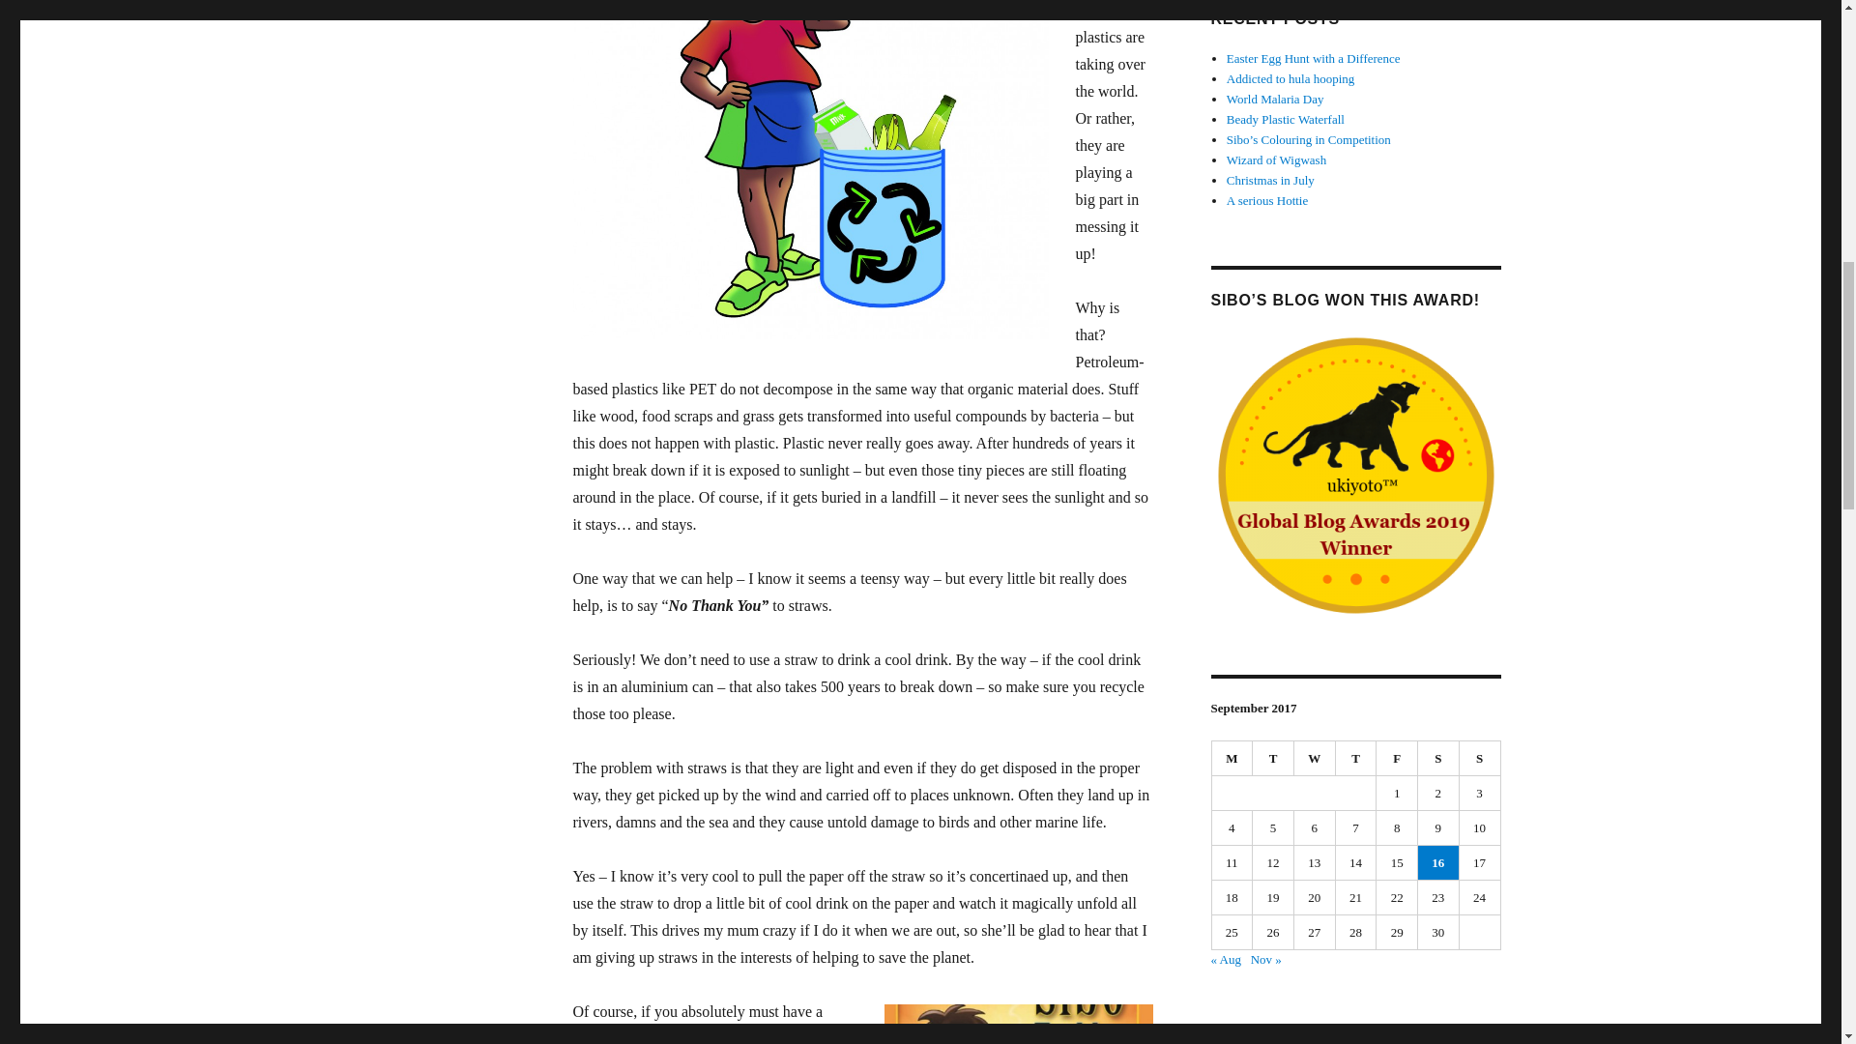 The image size is (1856, 1044). Describe the element at coordinates (1480, 758) in the screenshot. I see `Sunday` at that location.